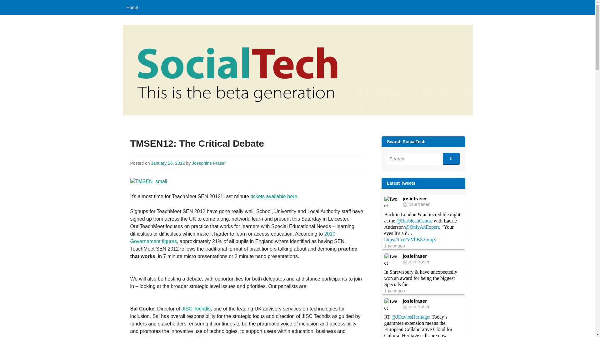  What do you see at coordinates (196, 308) in the screenshot?
I see `JISC Techdis` at bounding box center [196, 308].